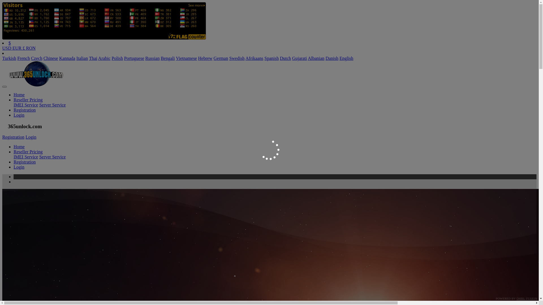 The height and width of the screenshot is (305, 543). What do you see at coordinates (19, 95) in the screenshot?
I see `Home` at bounding box center [19, 95].